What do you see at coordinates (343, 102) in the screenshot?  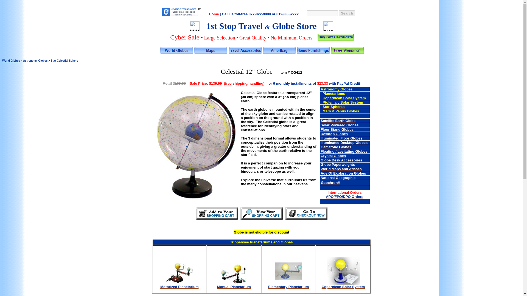 I see `Ptolemaic Solar System` at bounding box center [343, 102].